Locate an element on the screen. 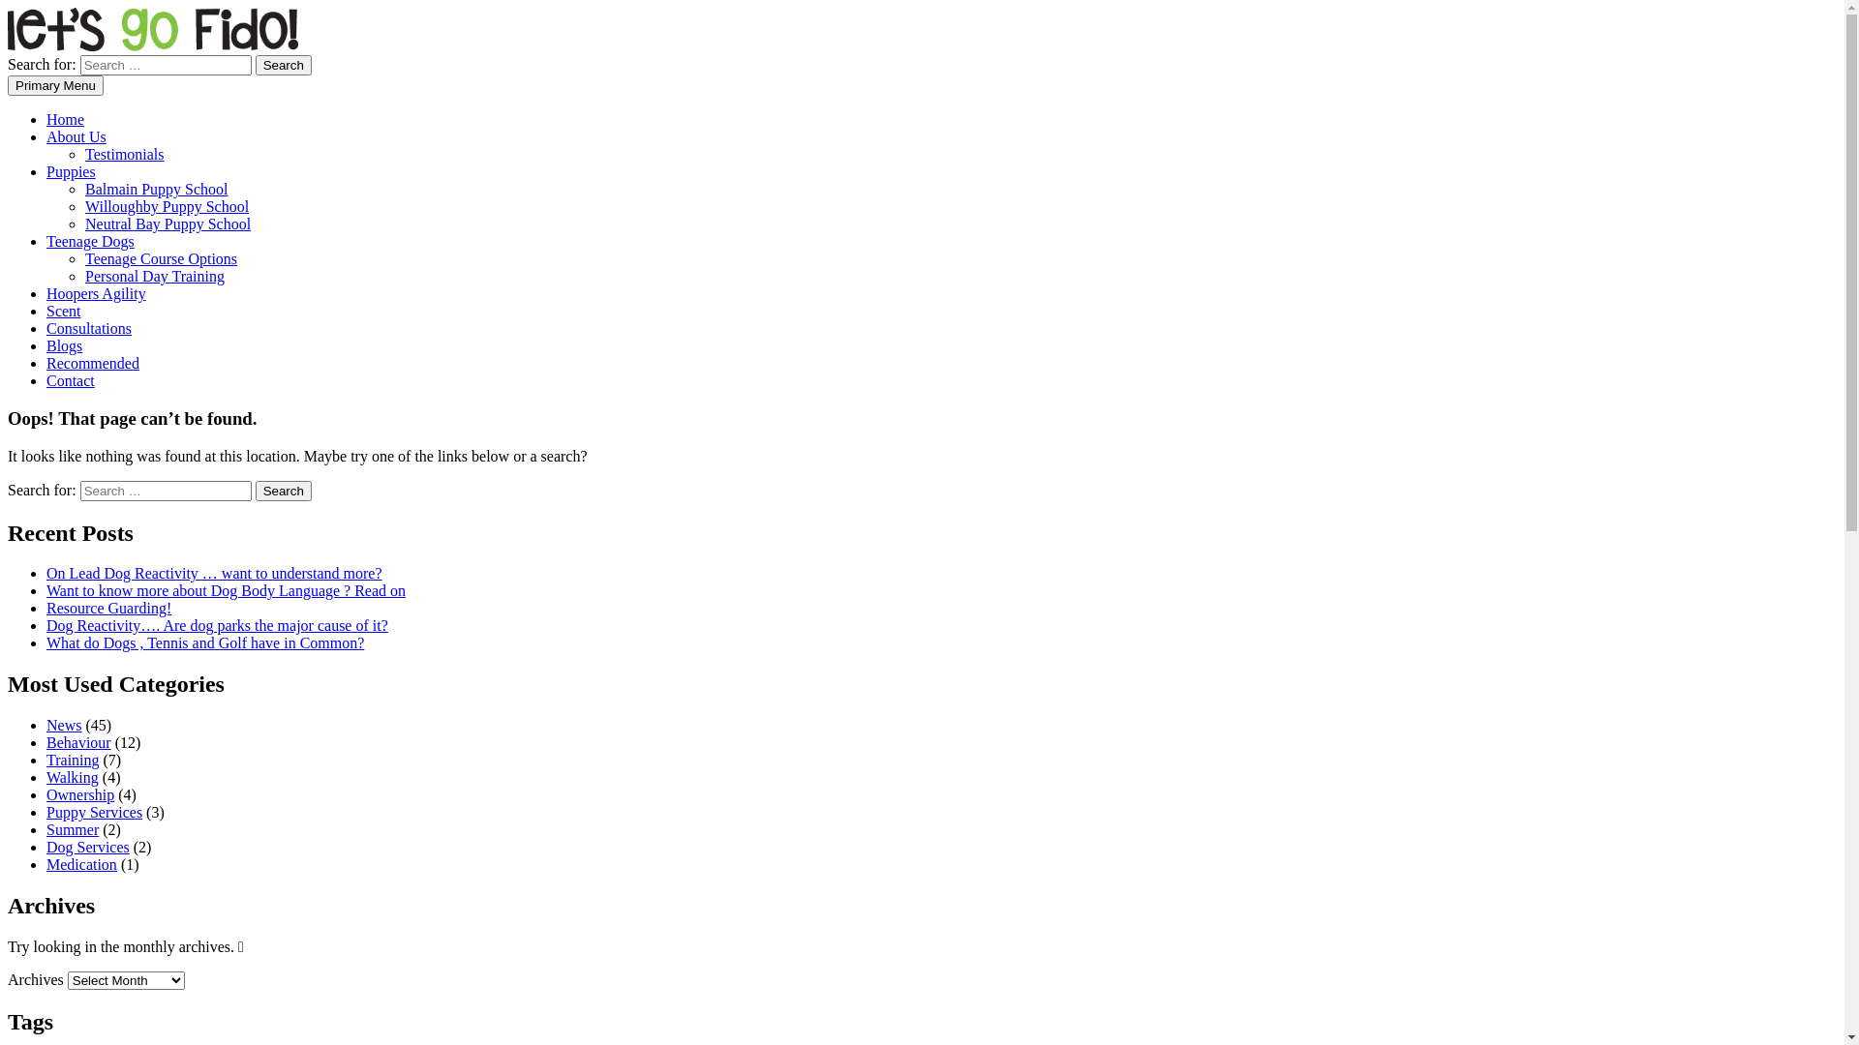 The height and width of the screenshot is (1045, 1859). Behaviour is located at coordinates (79, 742).